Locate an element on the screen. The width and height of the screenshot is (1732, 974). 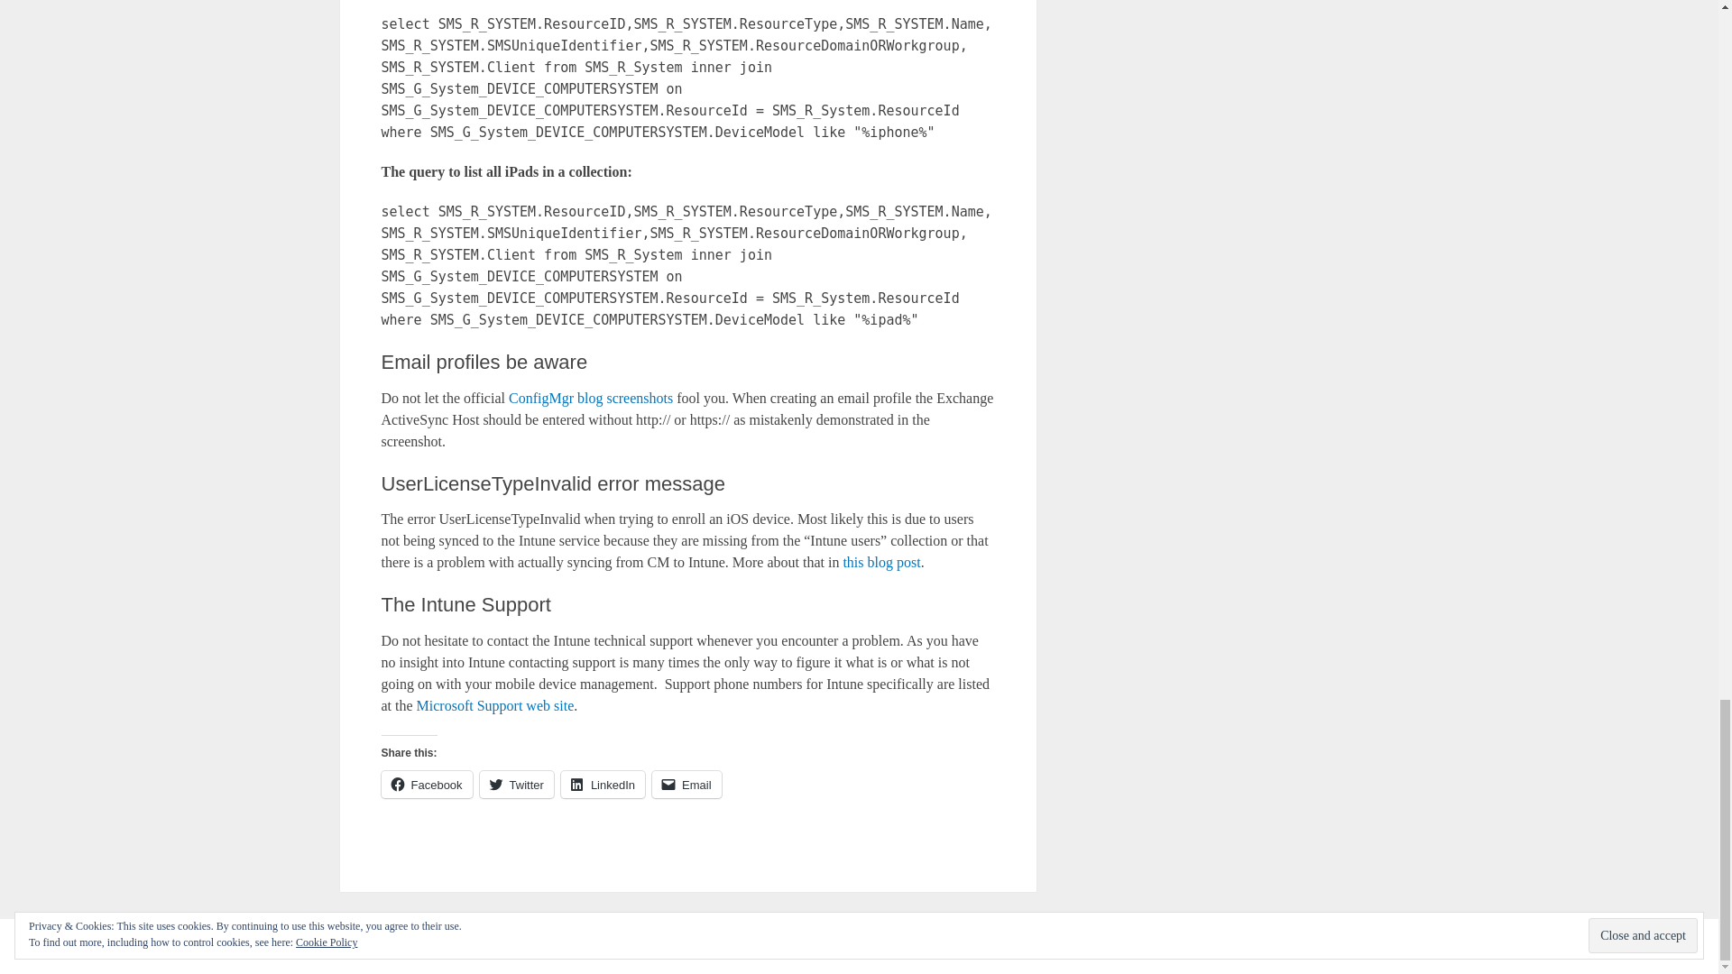
Click to email a link to a friend is located at coordinates (687, 785).